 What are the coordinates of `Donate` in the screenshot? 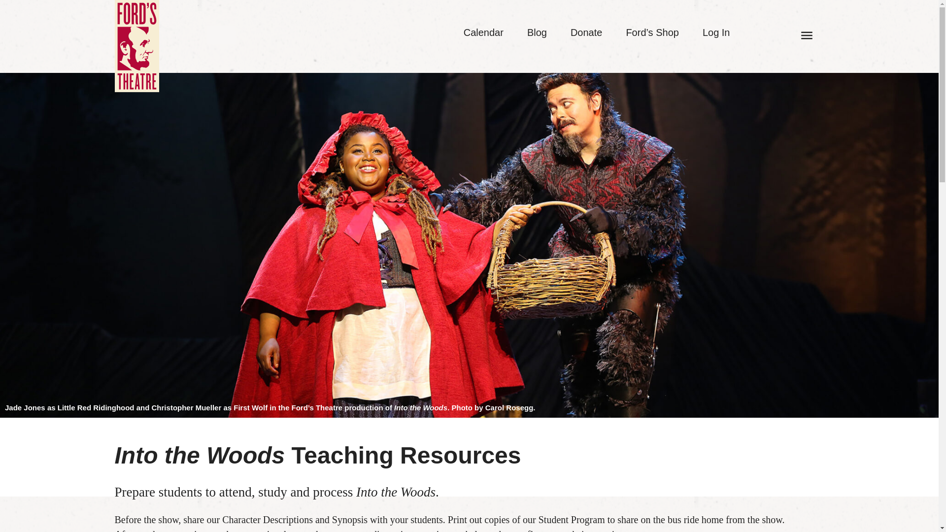 It's located at (586, 33).